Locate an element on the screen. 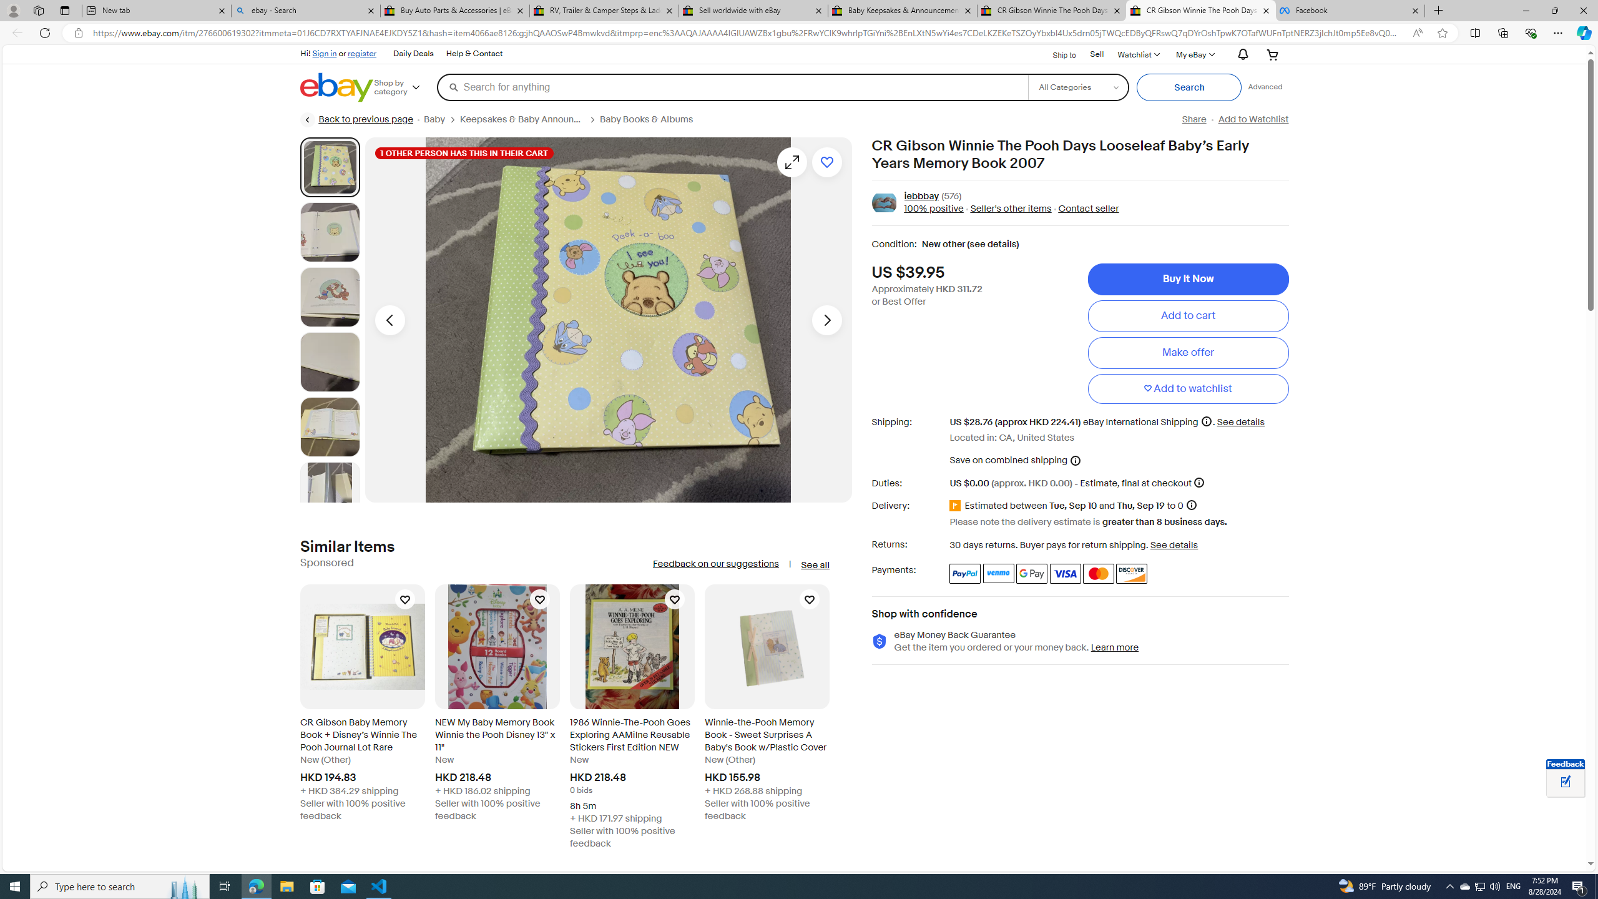 This screenshot has height=899, width=1598. Facebook is located at coordinates (1350, 11).